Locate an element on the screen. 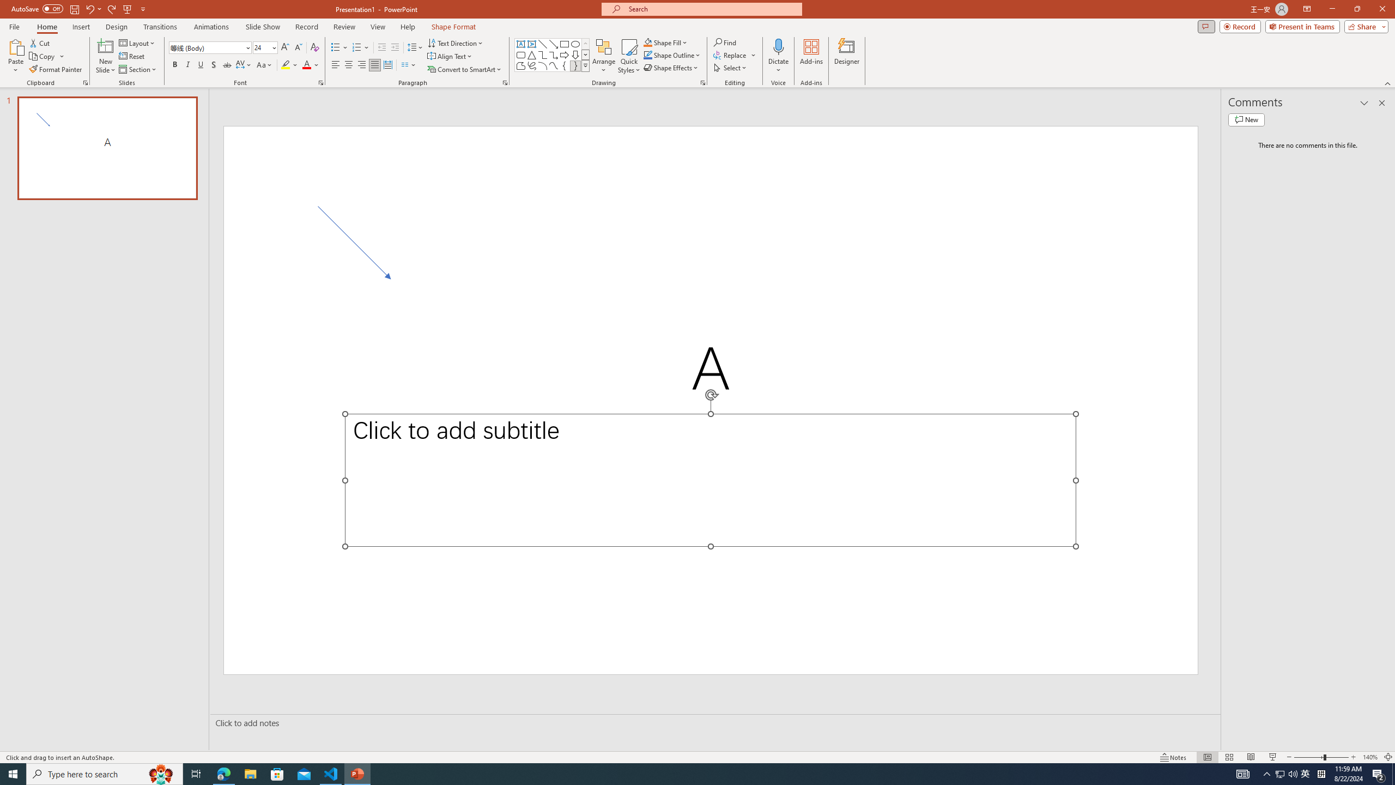 This screenshot has width=1395, height=785. Strikethrough is located at coordinates (227, 65).